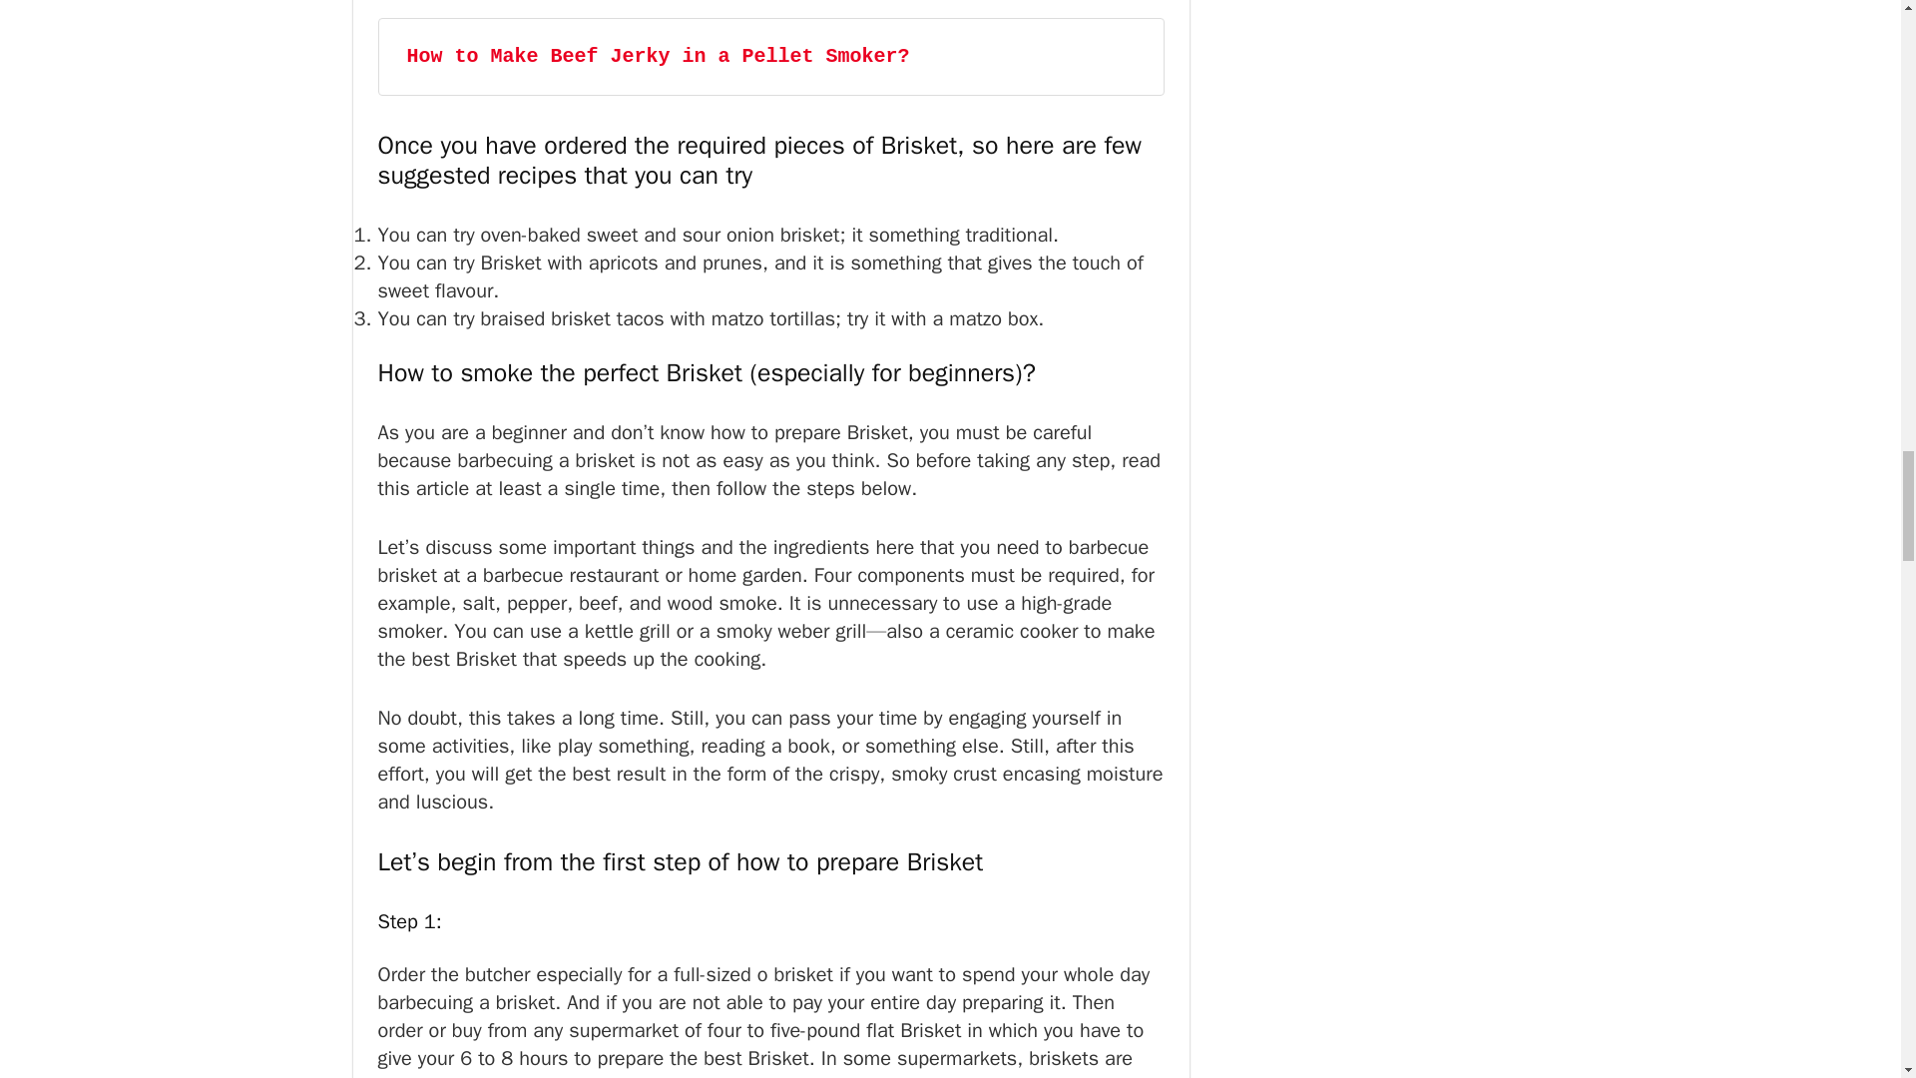 This screenshot has width=1916, height=1078. I want to click on How to Make Beef Jerky in a Pellet Smoker?, so click(659, 56).